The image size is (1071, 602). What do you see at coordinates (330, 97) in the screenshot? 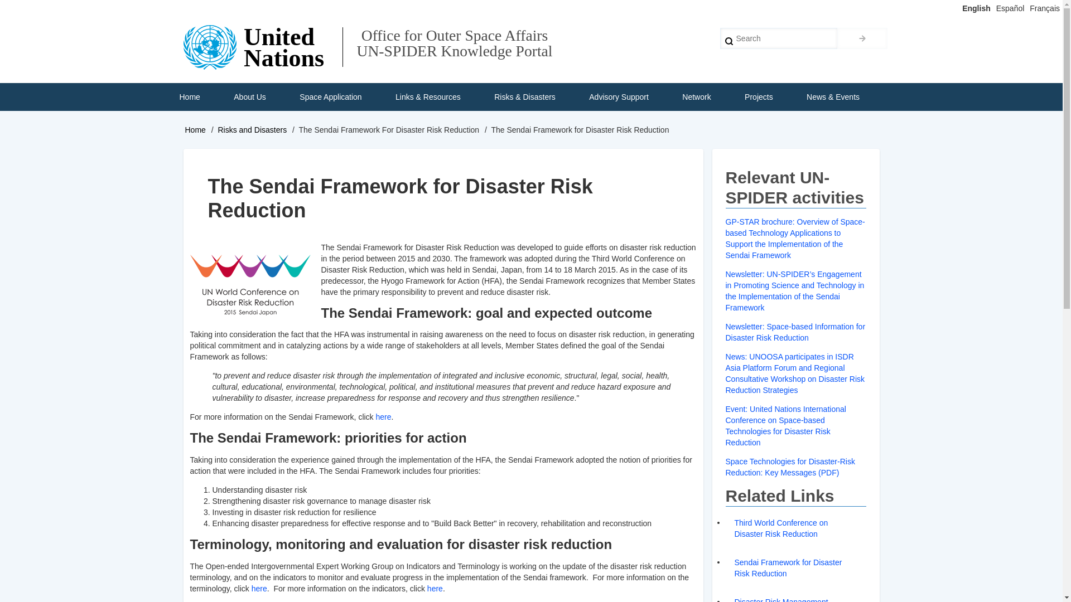
I see `Space Application` at bounding box center [330, 97].